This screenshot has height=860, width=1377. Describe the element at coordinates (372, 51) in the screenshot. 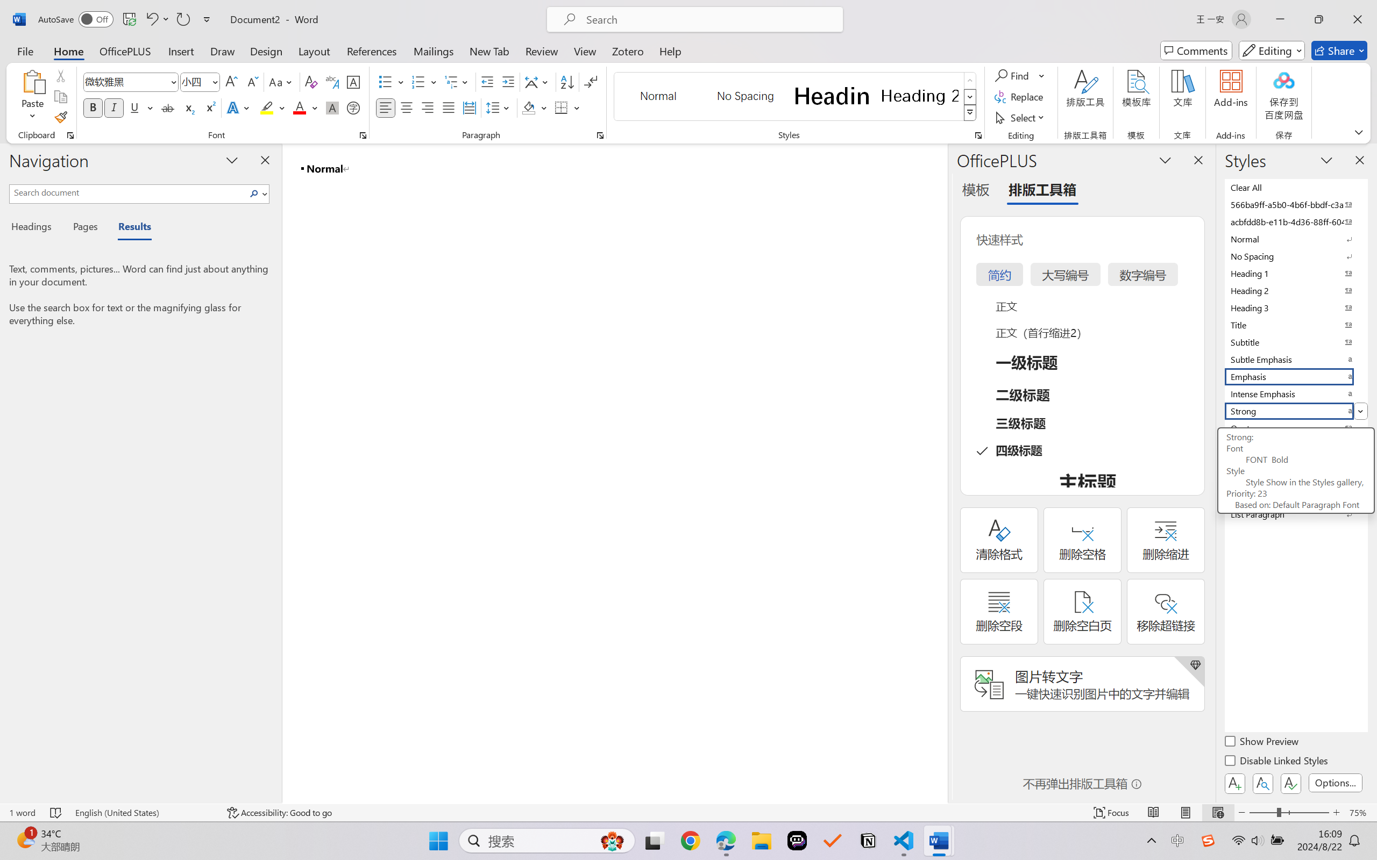

I see `References` at that location.